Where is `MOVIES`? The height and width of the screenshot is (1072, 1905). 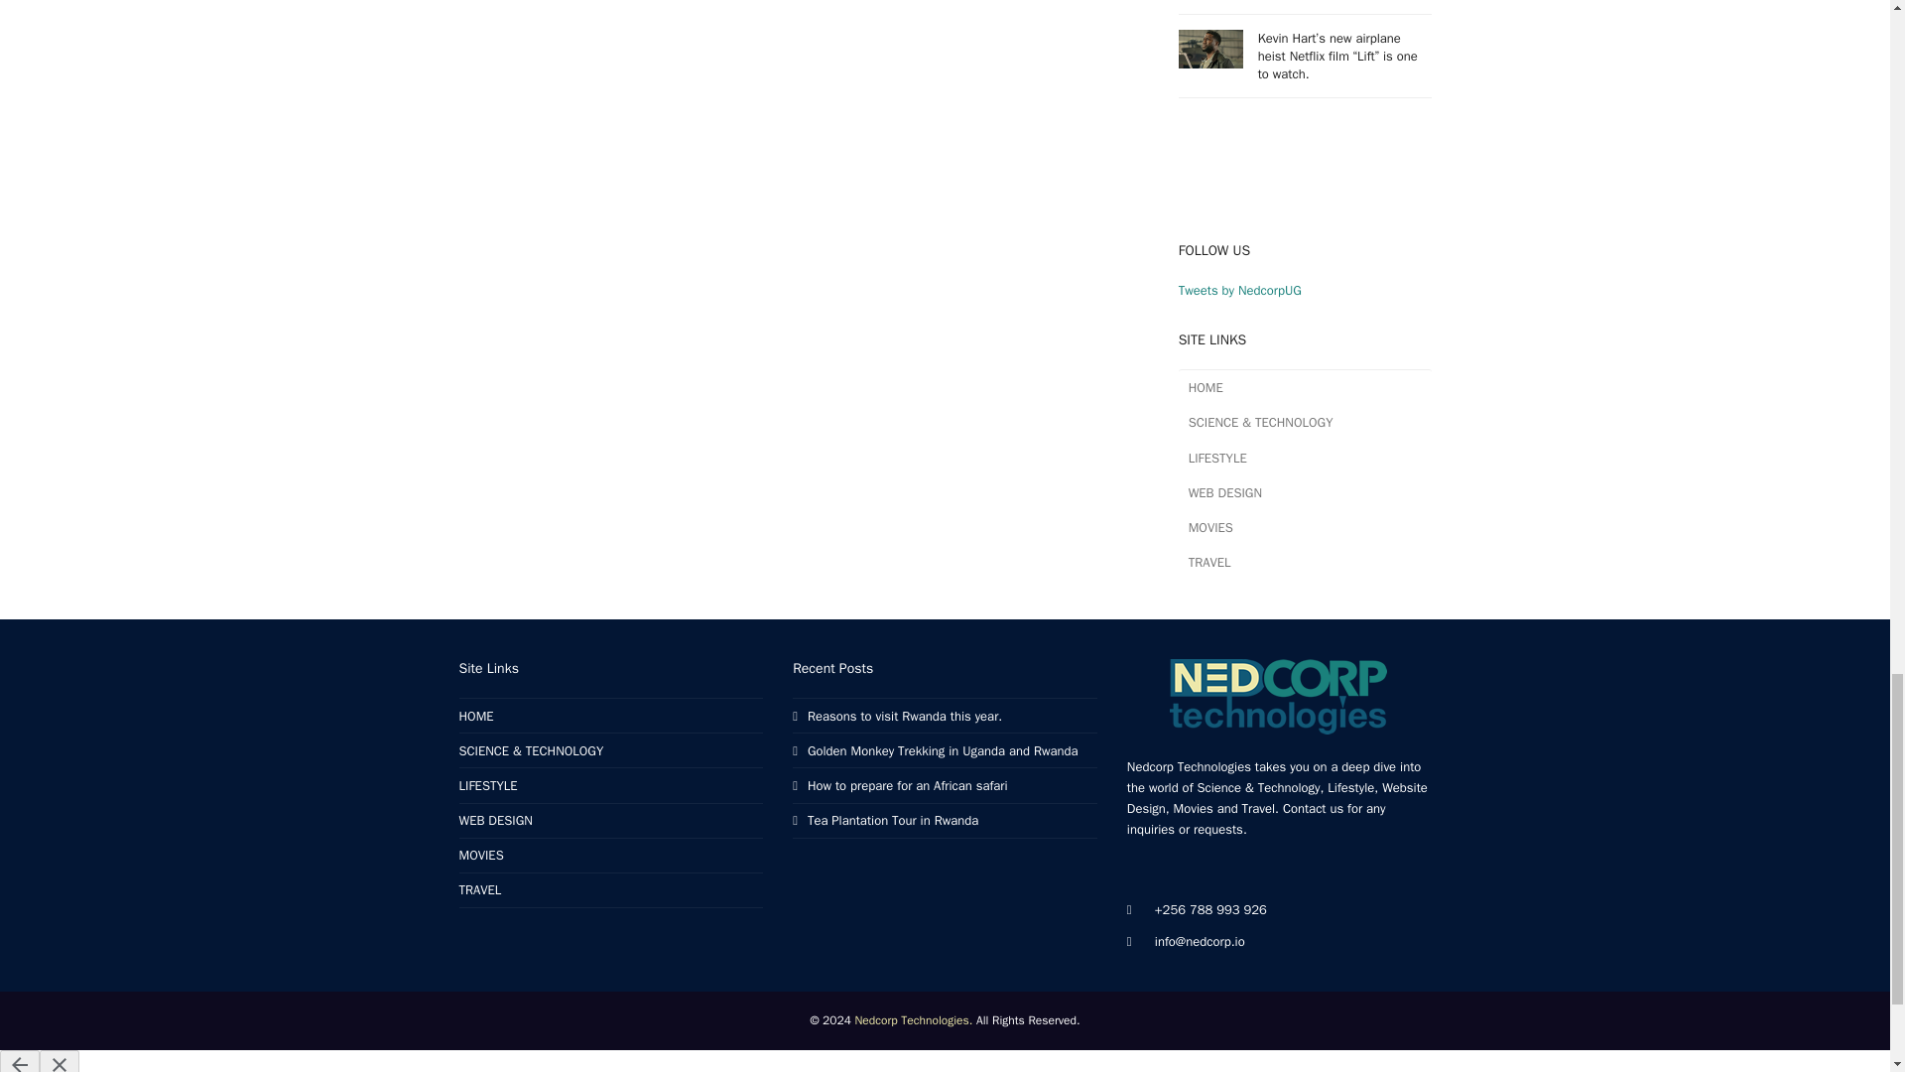 MOVIES is located at coordinates (1306, 527).